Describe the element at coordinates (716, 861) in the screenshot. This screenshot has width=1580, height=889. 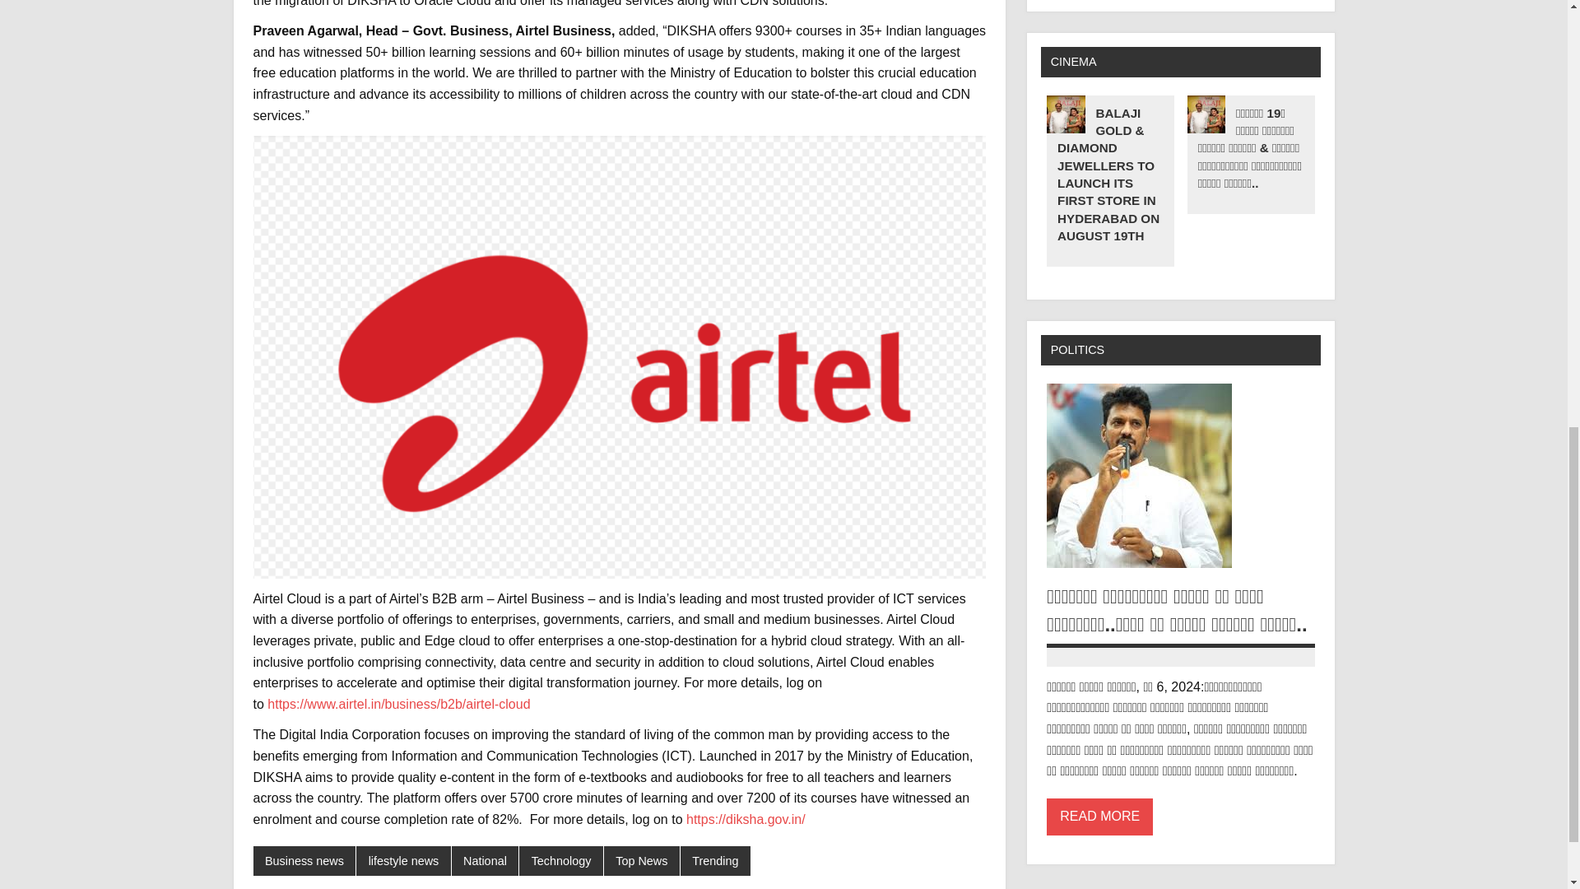
I see `Trending` at that location.